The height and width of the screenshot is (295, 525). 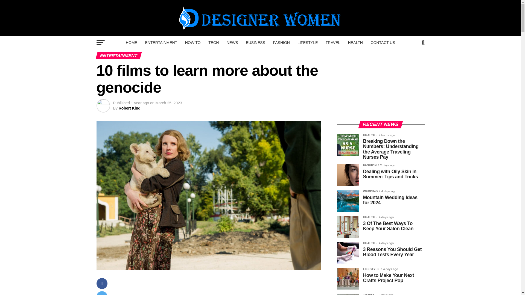 I want to click on HOME, so click(x=131, y=43).